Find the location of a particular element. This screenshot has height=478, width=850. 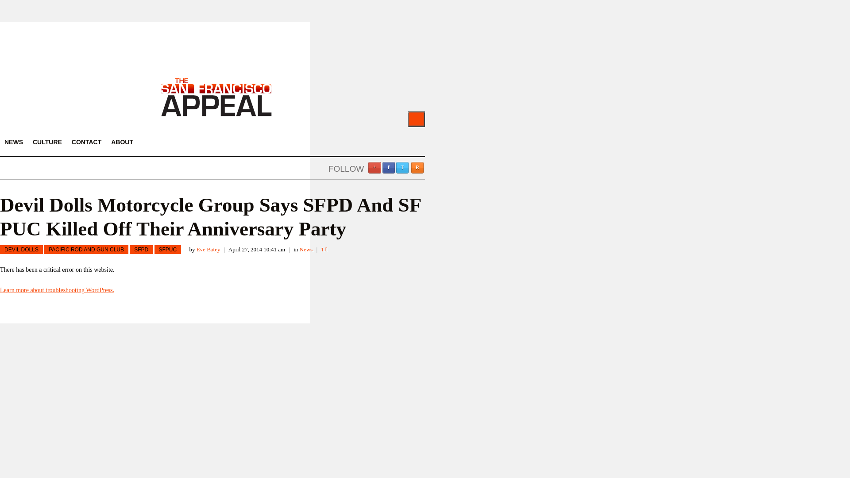

SFPD is located at coordinates (141, 250).